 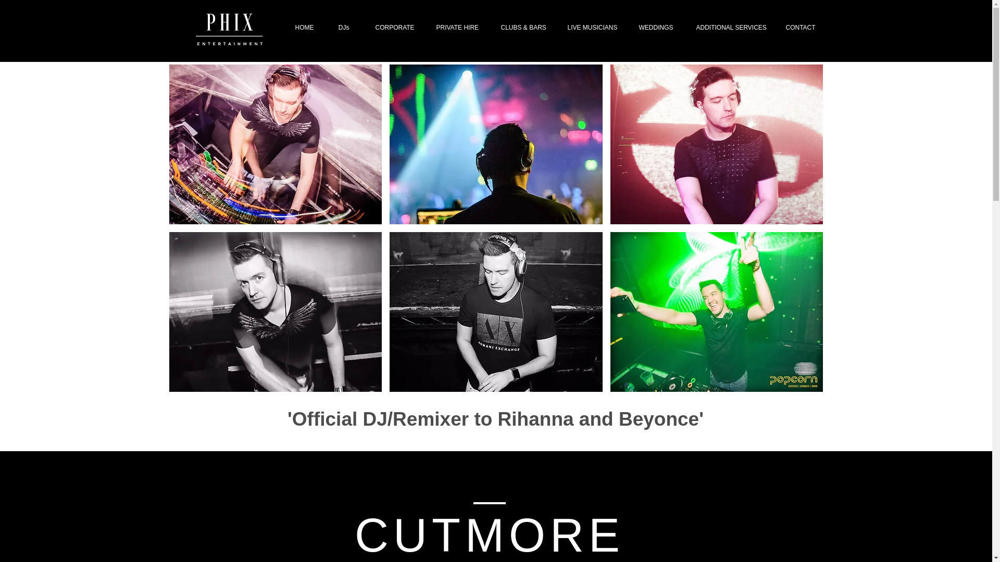 I want to click on LIVE MUSICIANS, so click(x=590, y=27).